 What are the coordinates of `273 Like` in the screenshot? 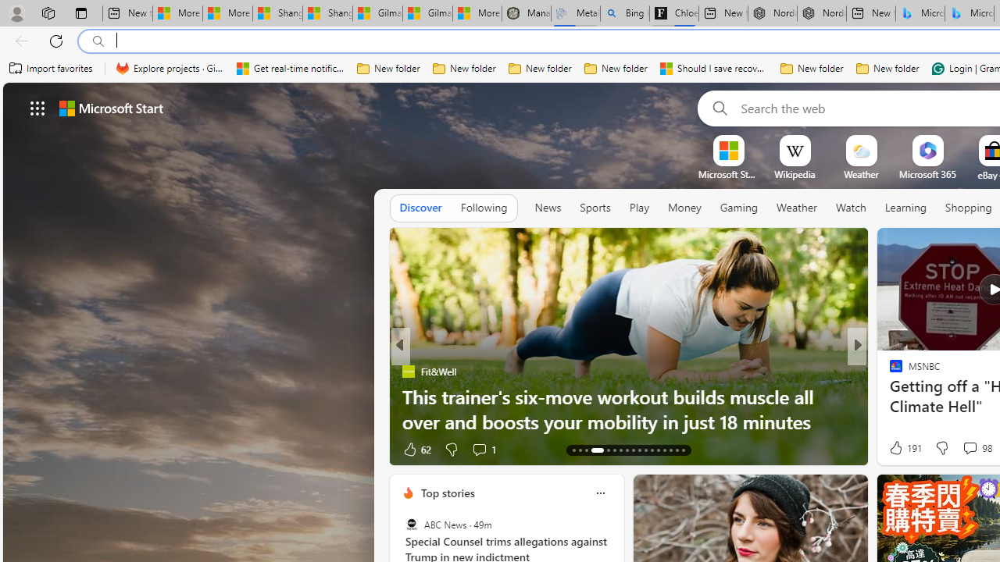 It's located at (900, 448).